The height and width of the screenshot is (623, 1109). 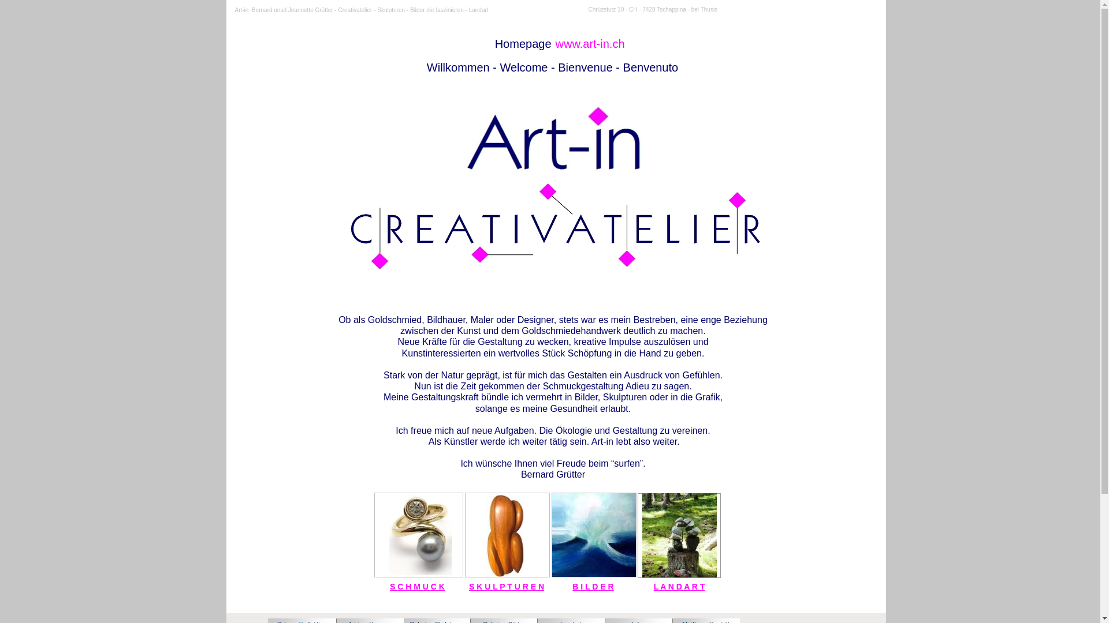 What do you see at coordinates (507, 587) in the screenshot?
I see `S K U L P T U R E N` at bounding box center [507, 587].